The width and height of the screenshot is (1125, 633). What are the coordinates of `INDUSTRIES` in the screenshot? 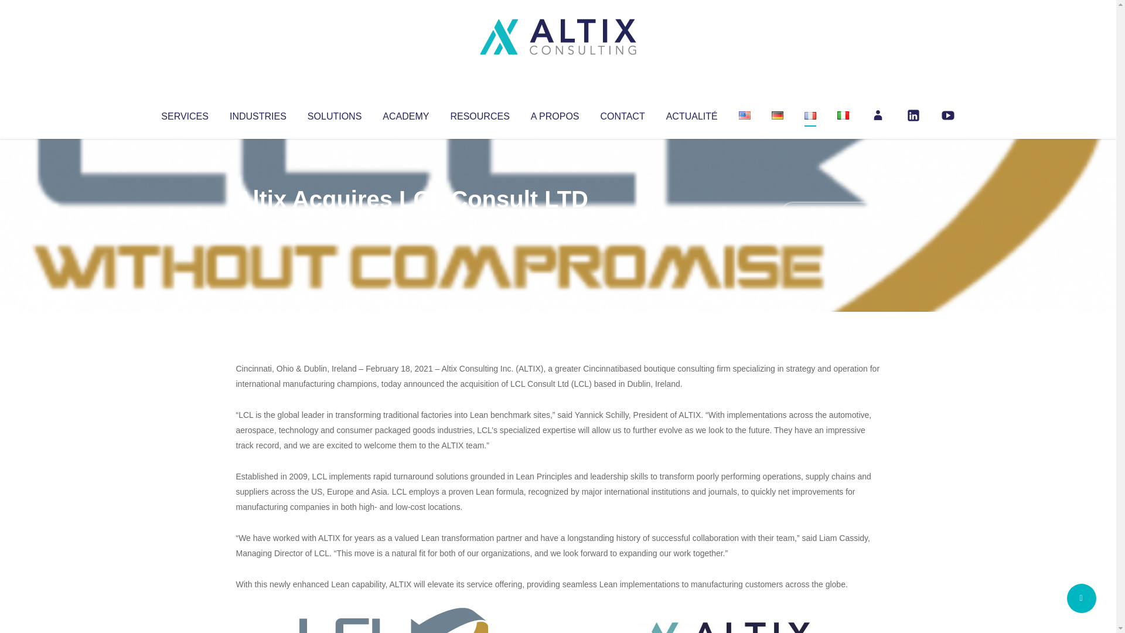 It's located at (258, 114).